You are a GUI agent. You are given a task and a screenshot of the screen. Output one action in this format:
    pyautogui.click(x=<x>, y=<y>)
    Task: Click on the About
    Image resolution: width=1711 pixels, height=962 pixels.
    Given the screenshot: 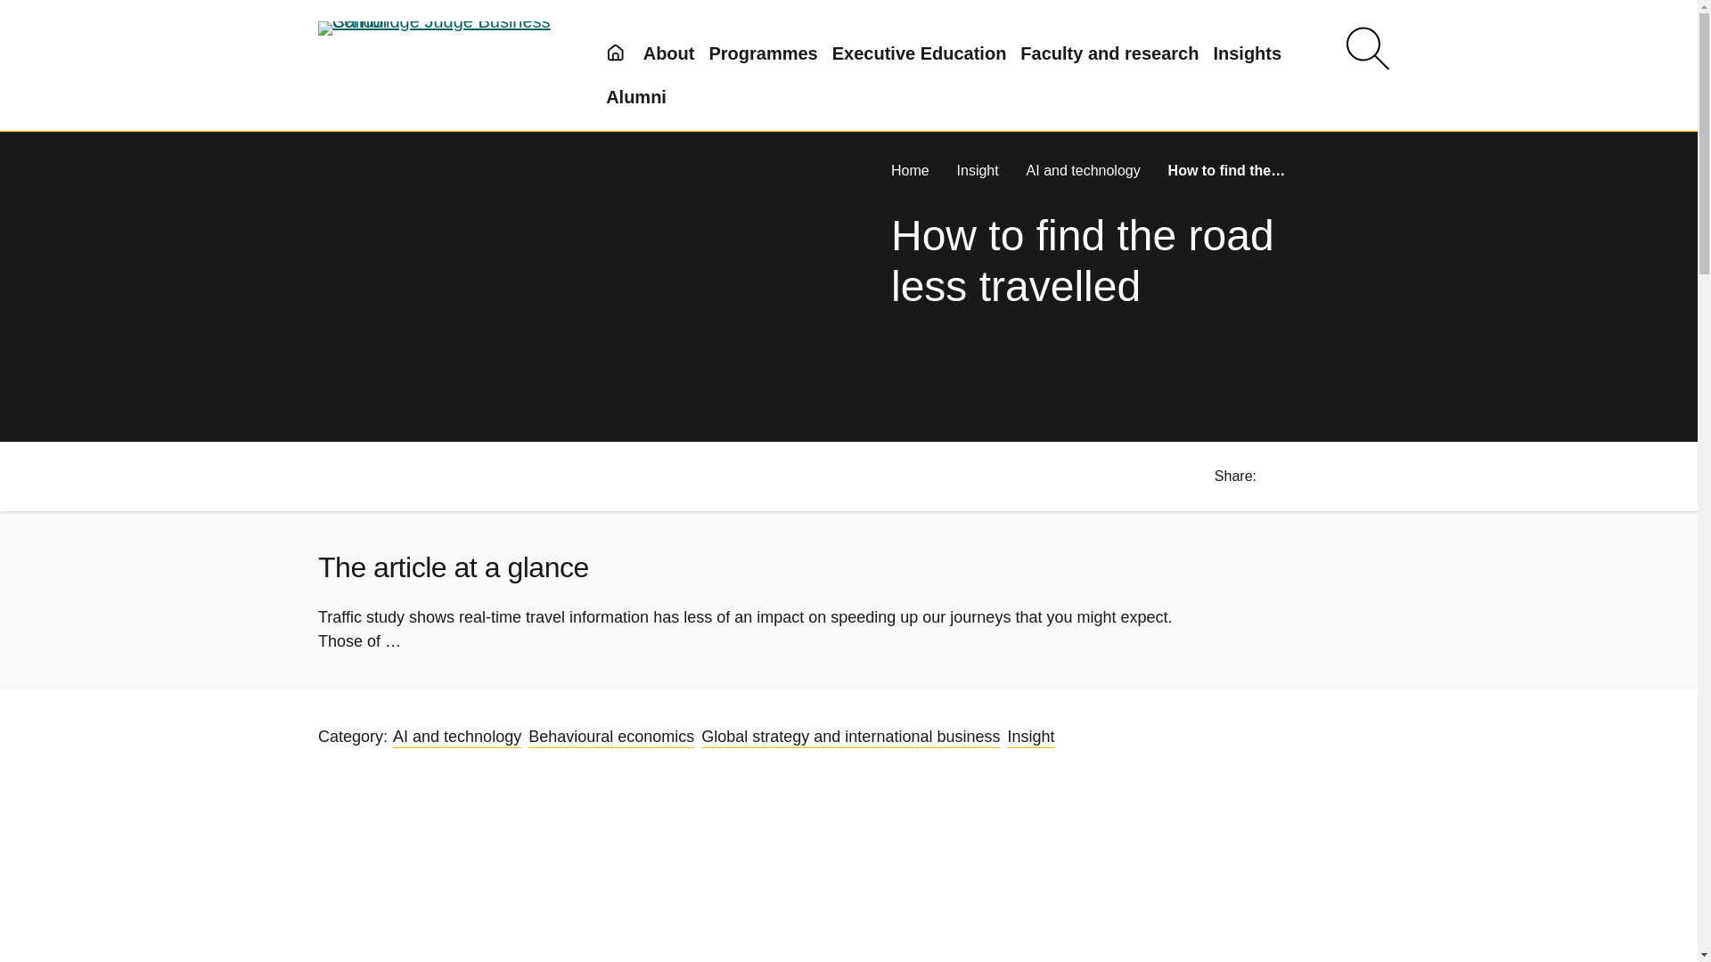 What is the action you would take?
    pyautogui.click(x=668, y=53)
    